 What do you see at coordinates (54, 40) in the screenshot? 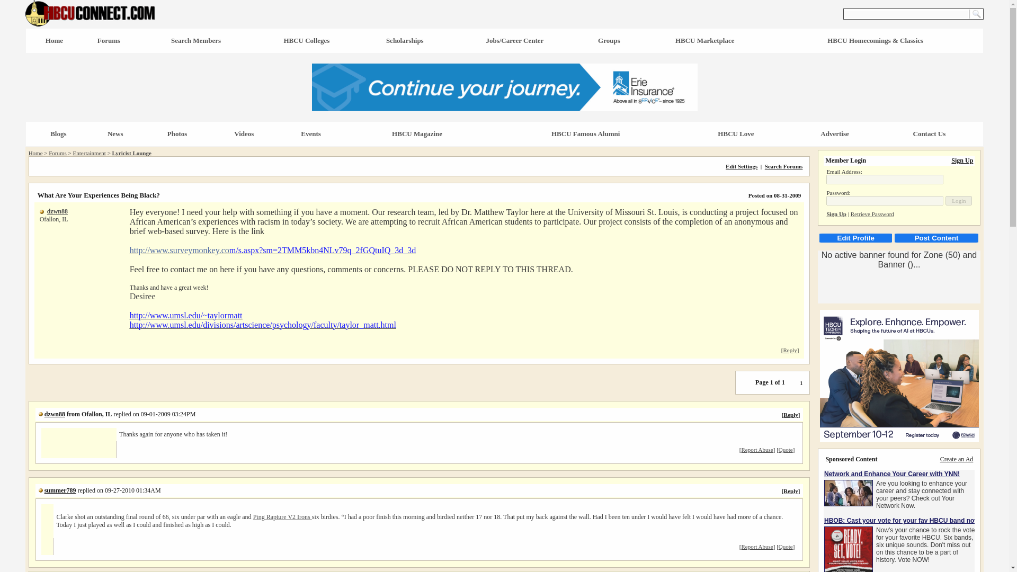
I see `Home` at bounding box center [54, 40].